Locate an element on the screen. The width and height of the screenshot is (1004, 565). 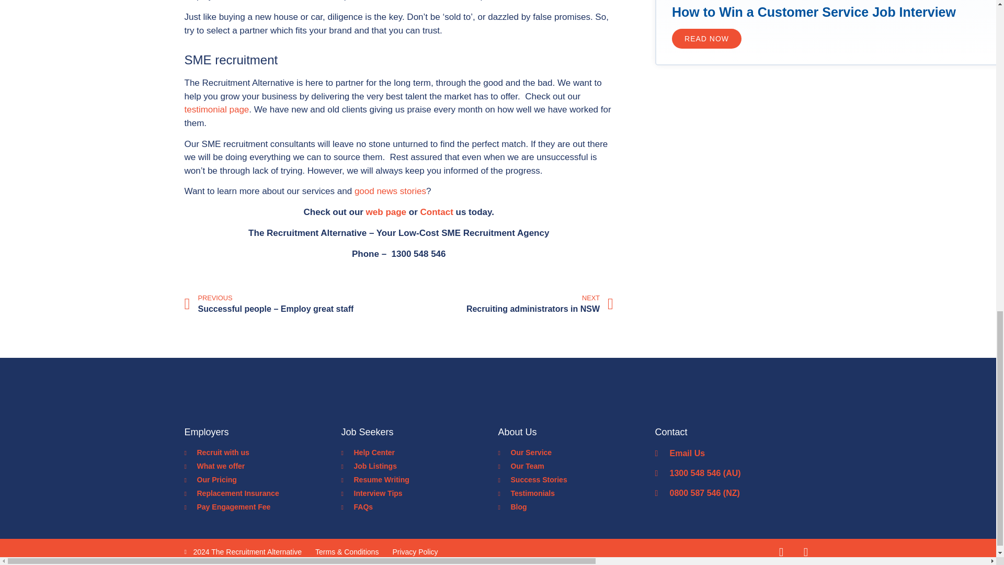
Recruit with us is located at coordinates (263, 453).